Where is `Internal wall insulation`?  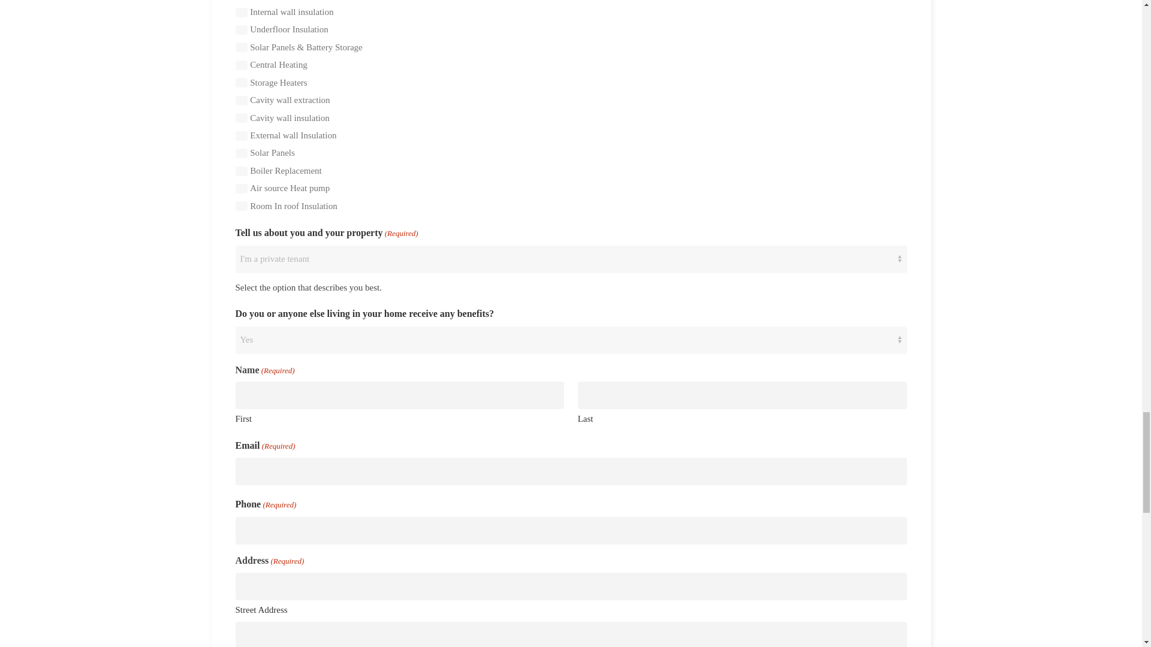 Internal wall insulation is located at coordinates (241, 12).